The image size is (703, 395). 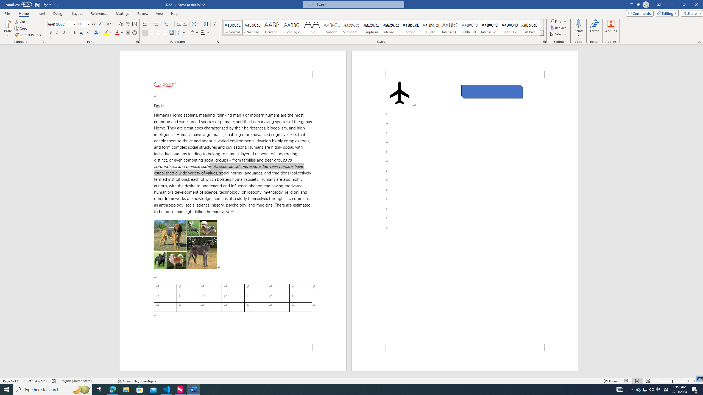 What do you see at coordinates (20, 21) in the screenshot?
I see `Cut` at bounding box center [20, 21].